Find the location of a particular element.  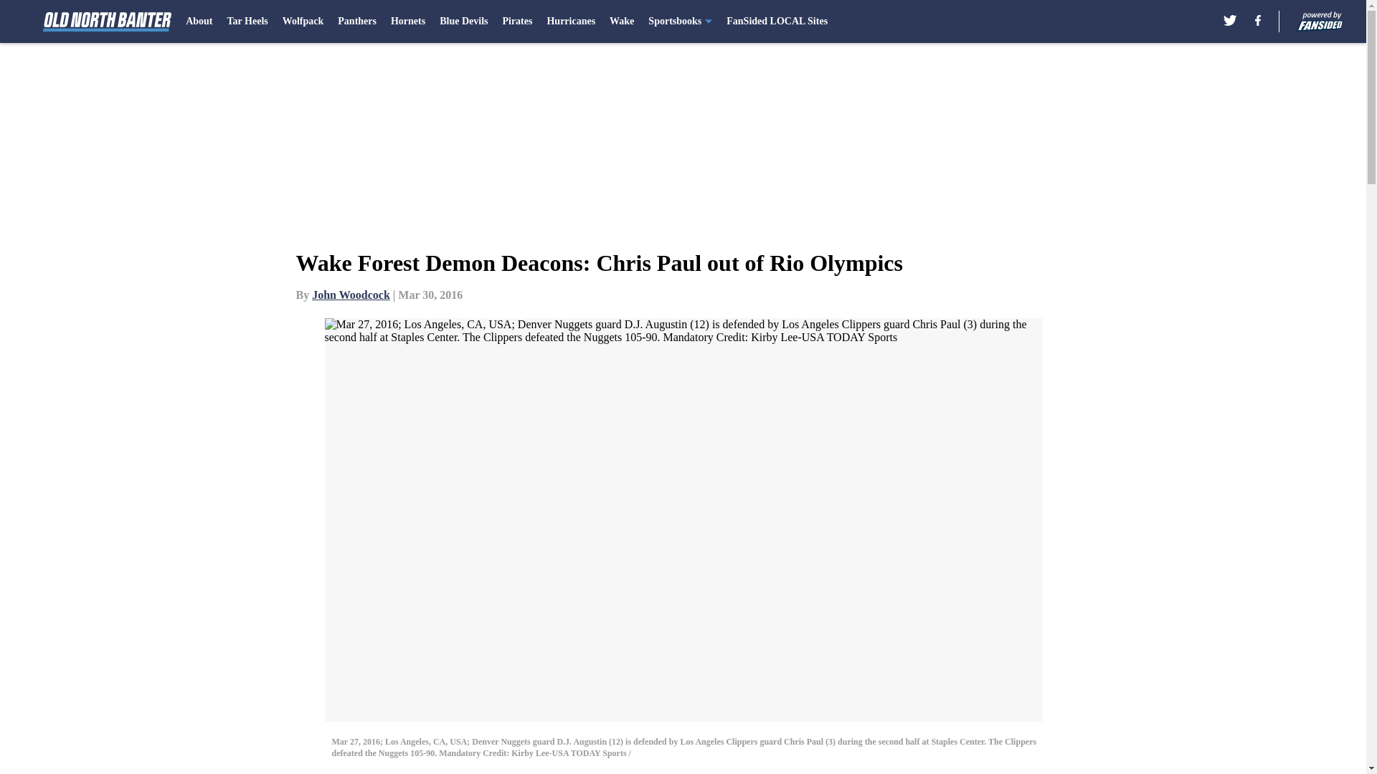

FanSided LOCAL Sites is located at coordinates (777, 21).